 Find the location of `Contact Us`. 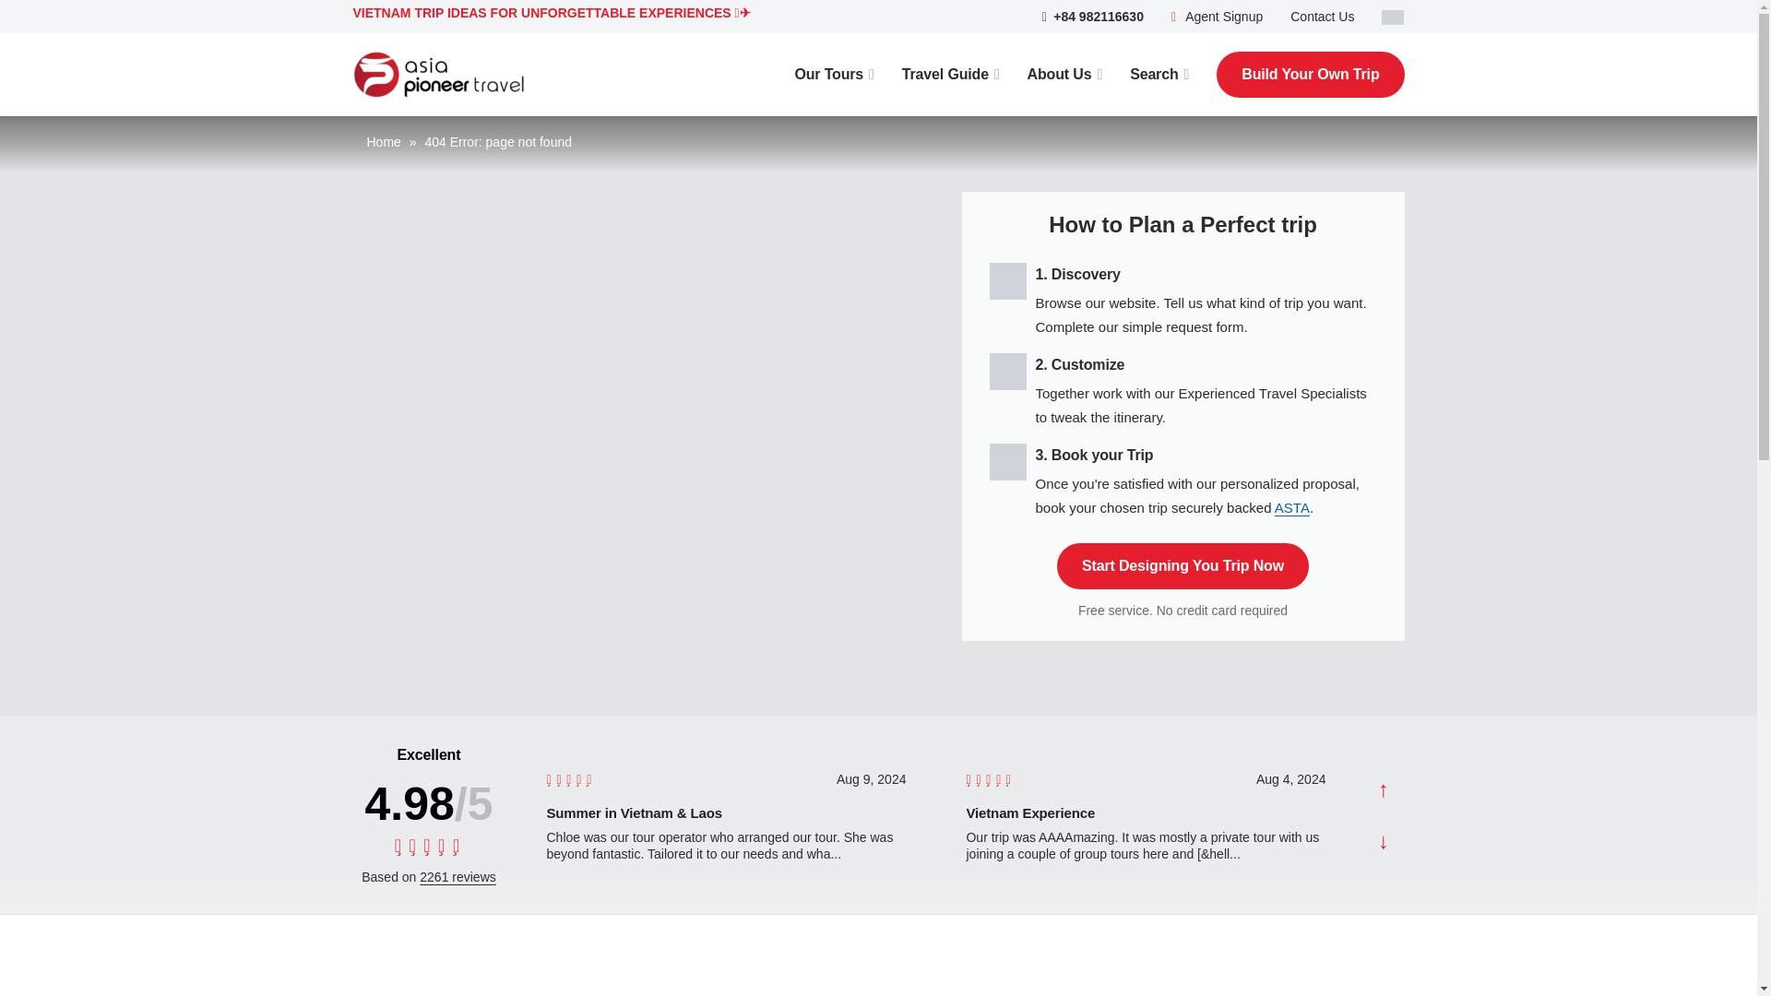

Contact Us is located at coordinates (1323, 16).